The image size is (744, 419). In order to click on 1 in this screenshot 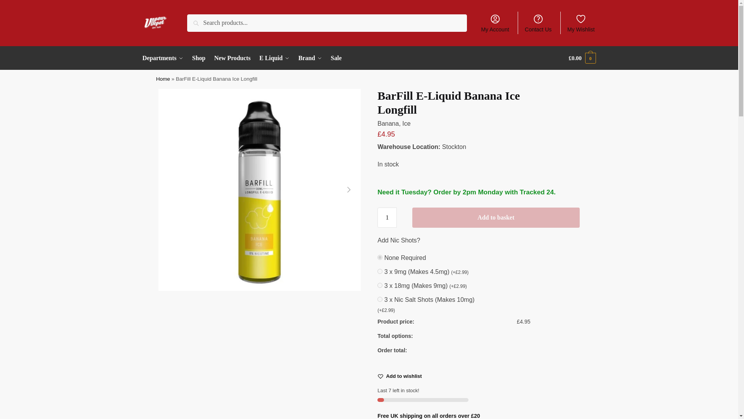, I will do `click(380, 272)`.